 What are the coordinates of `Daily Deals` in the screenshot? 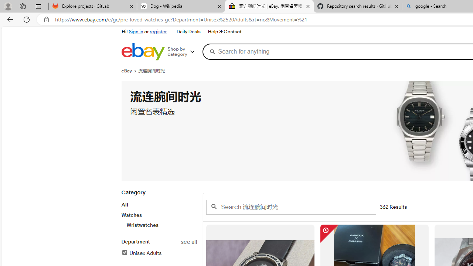 It's located at (188, 32).